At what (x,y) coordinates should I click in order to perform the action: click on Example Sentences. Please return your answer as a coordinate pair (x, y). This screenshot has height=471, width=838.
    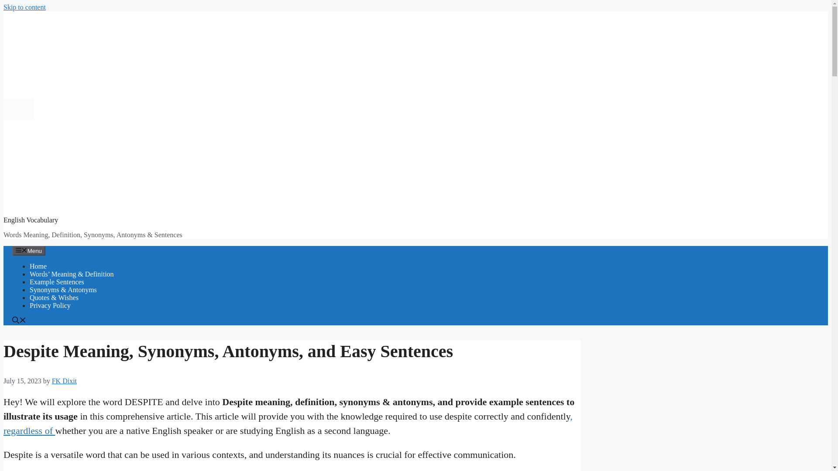
    Looking at the image, I should click on (57, 282).